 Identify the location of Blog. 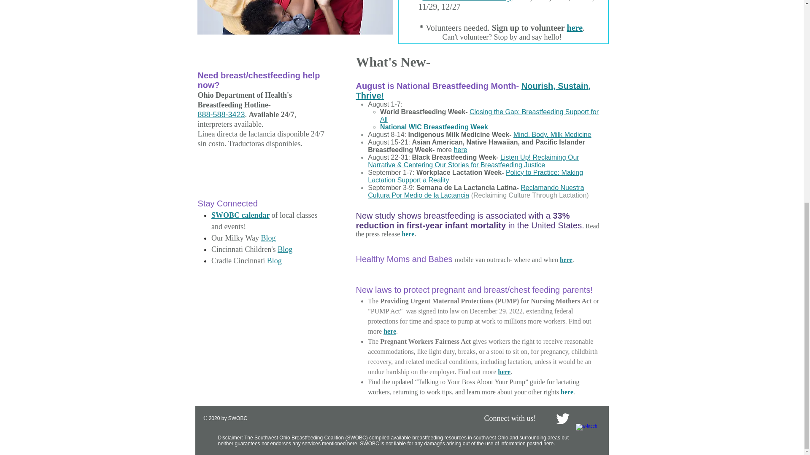
(285, 249).